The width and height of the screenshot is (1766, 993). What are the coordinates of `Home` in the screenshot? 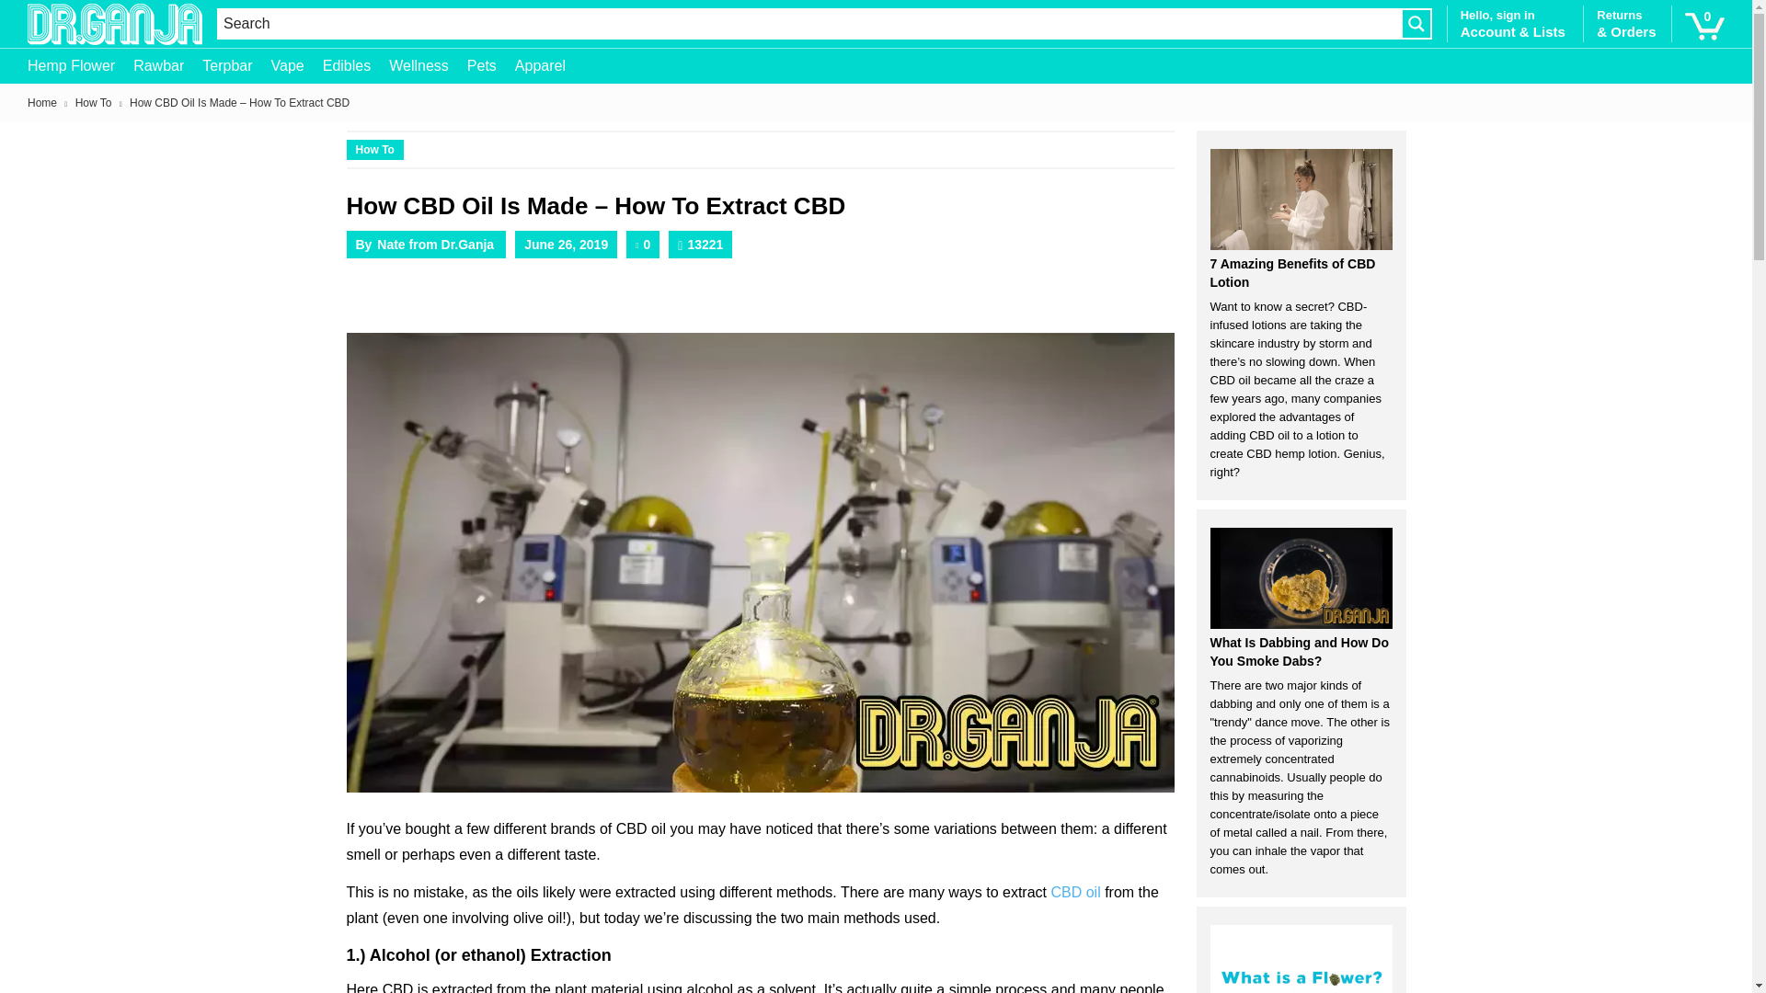 It's located at (42, 102).